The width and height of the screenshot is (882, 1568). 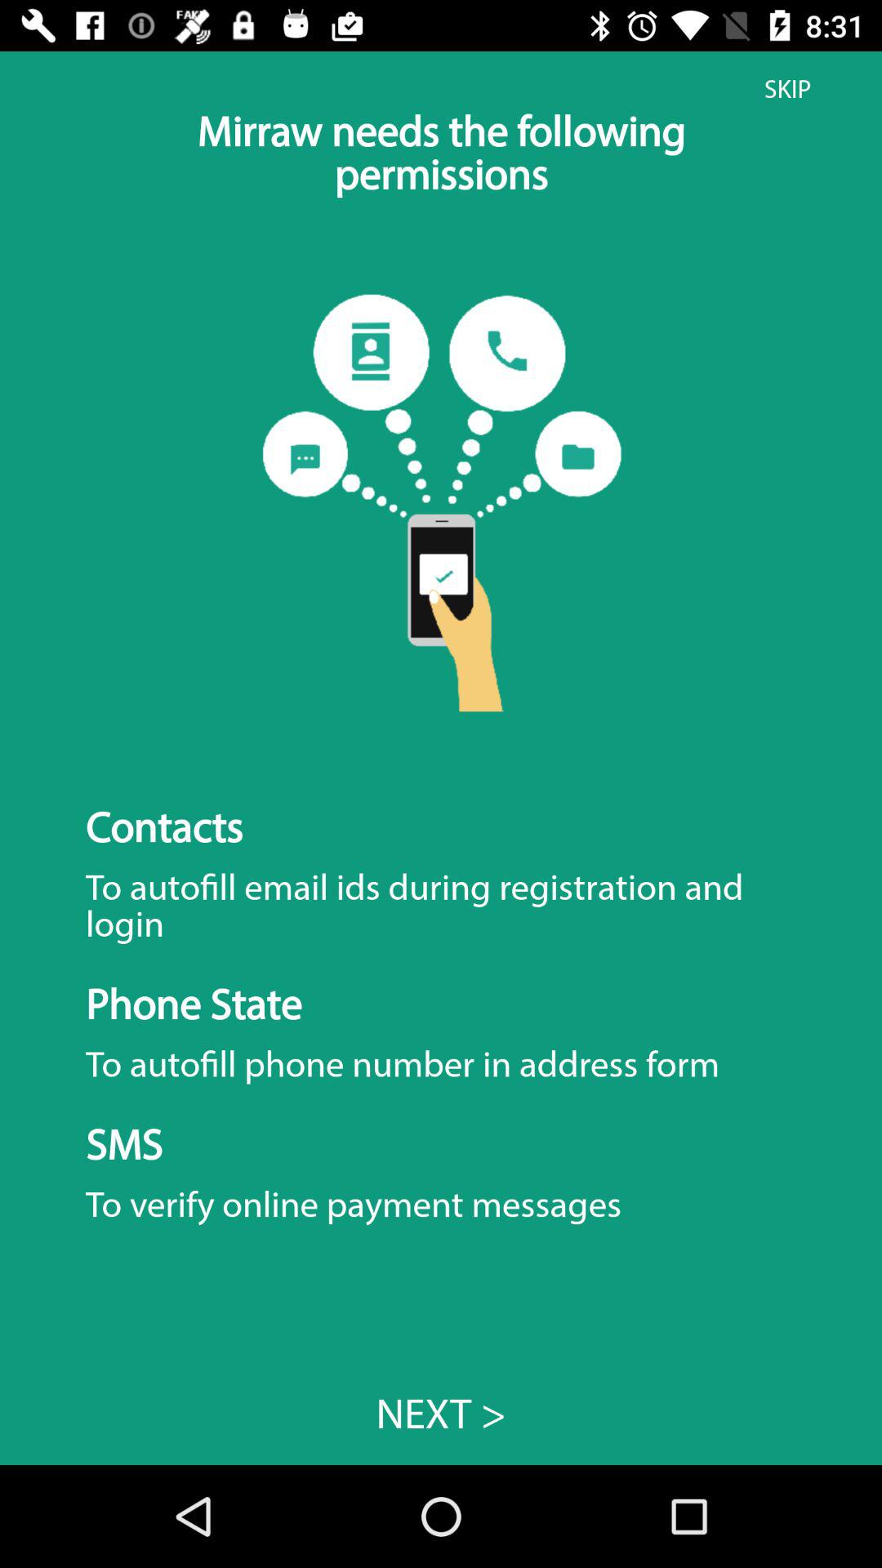 I want to click on open icon at the top right corner, so click(x=787, y=89).